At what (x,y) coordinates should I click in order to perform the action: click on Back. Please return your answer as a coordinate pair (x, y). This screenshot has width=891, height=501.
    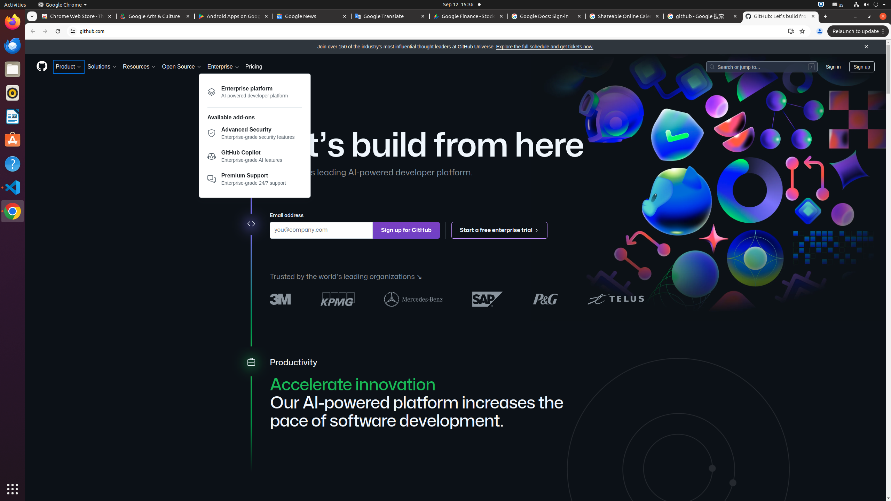
    Looking at the image, I should click on (32, 31).